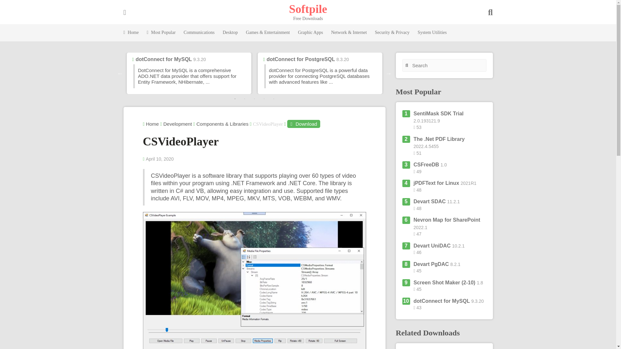  Describe the element at coordinates (308, 9) in the screenshot. I see `Softpile` at that location.